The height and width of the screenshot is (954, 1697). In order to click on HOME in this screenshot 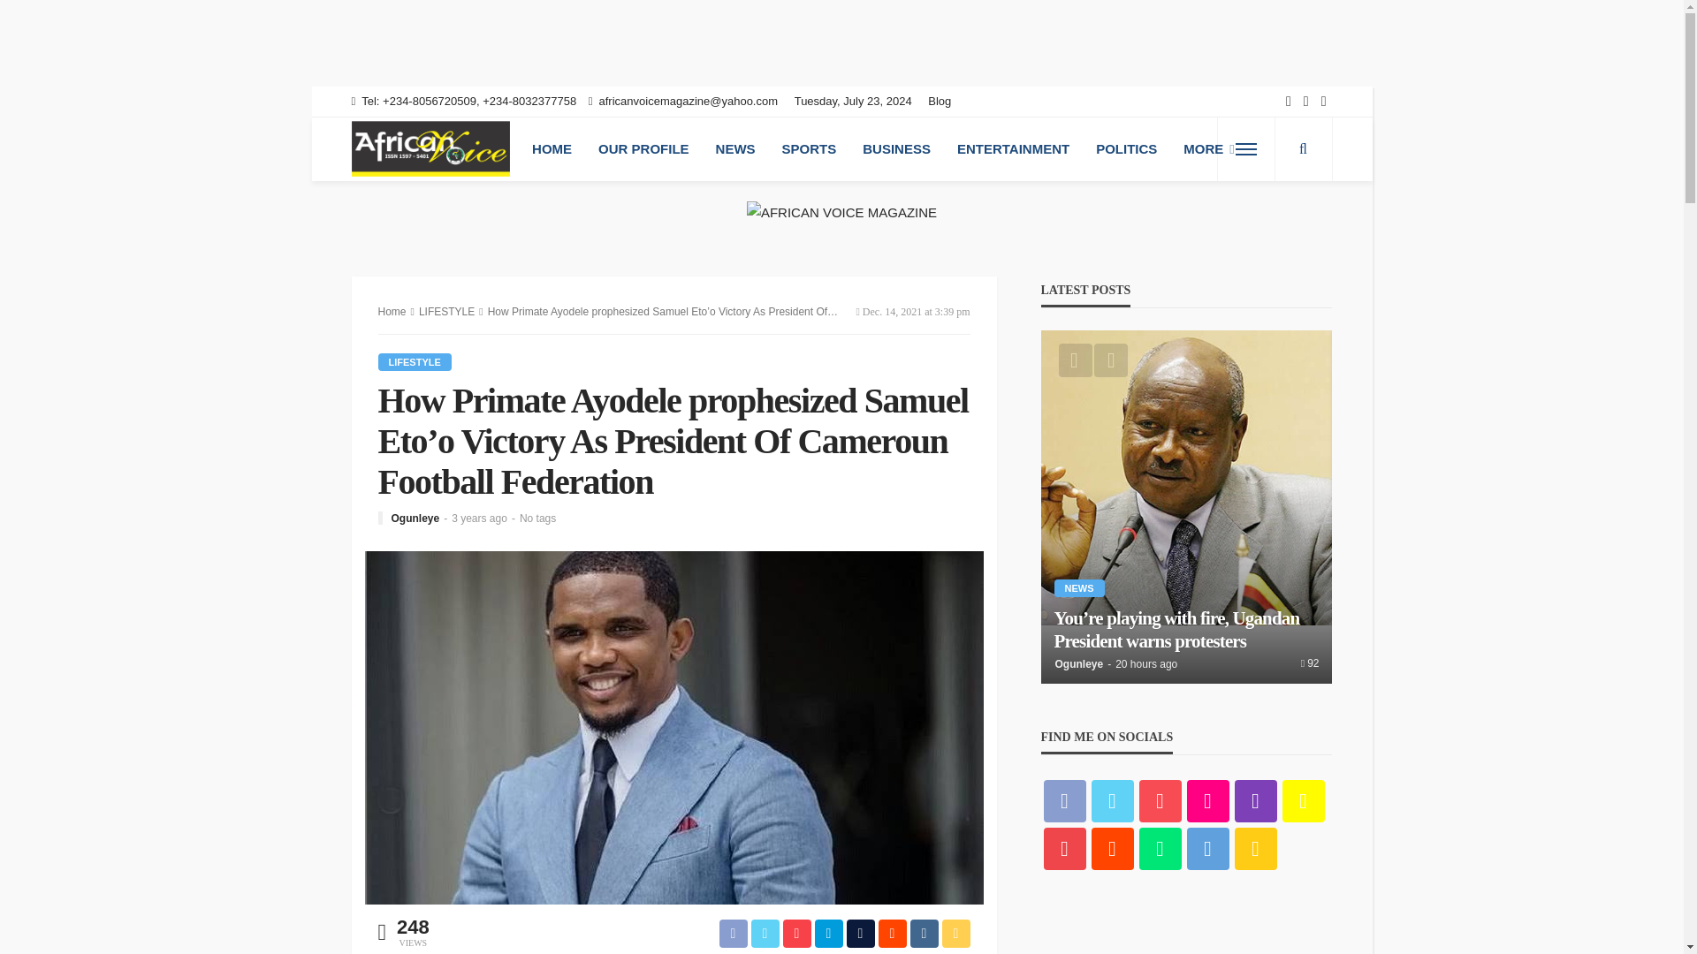, I will do `click(552, 148)`.